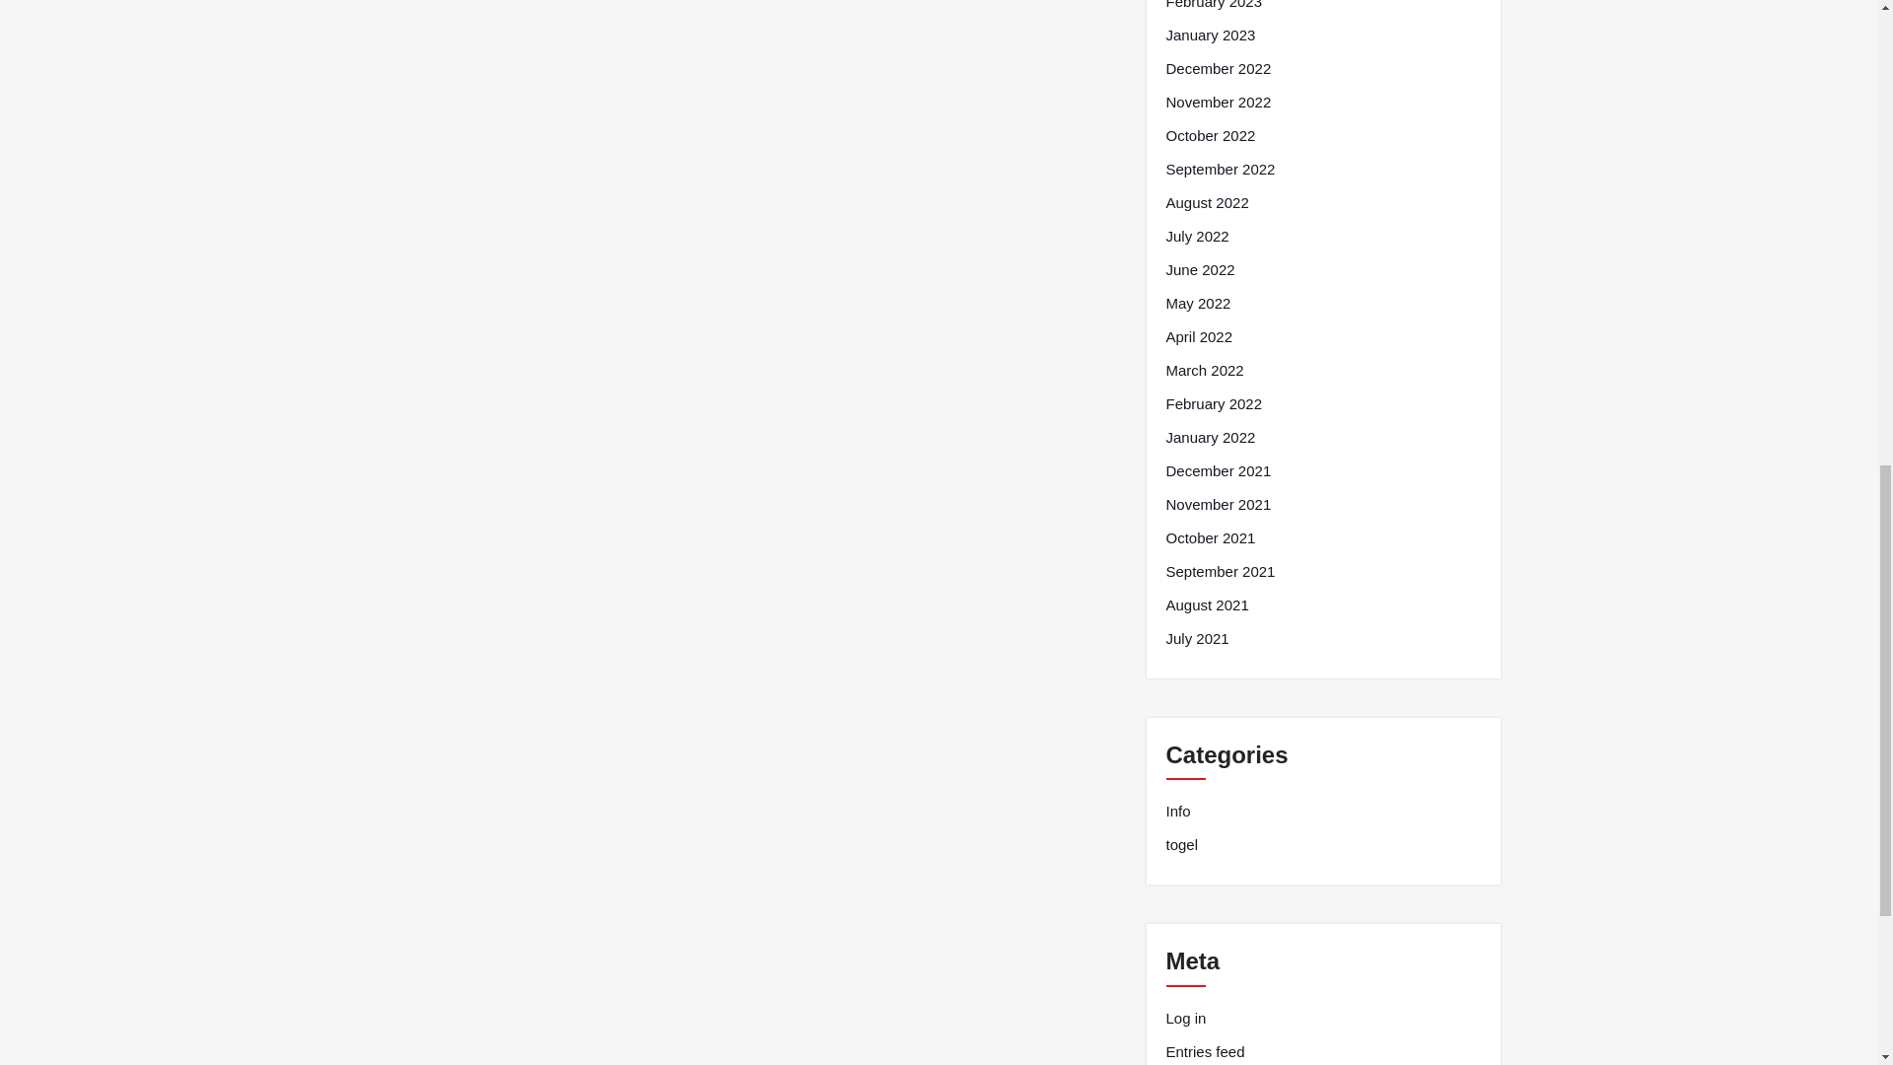 This screenshot has width=1893, height=1065. What do you see at coordinates (1198, 303) in the screenshot?
I see `May 2022` at bounding box center [1198, 303].